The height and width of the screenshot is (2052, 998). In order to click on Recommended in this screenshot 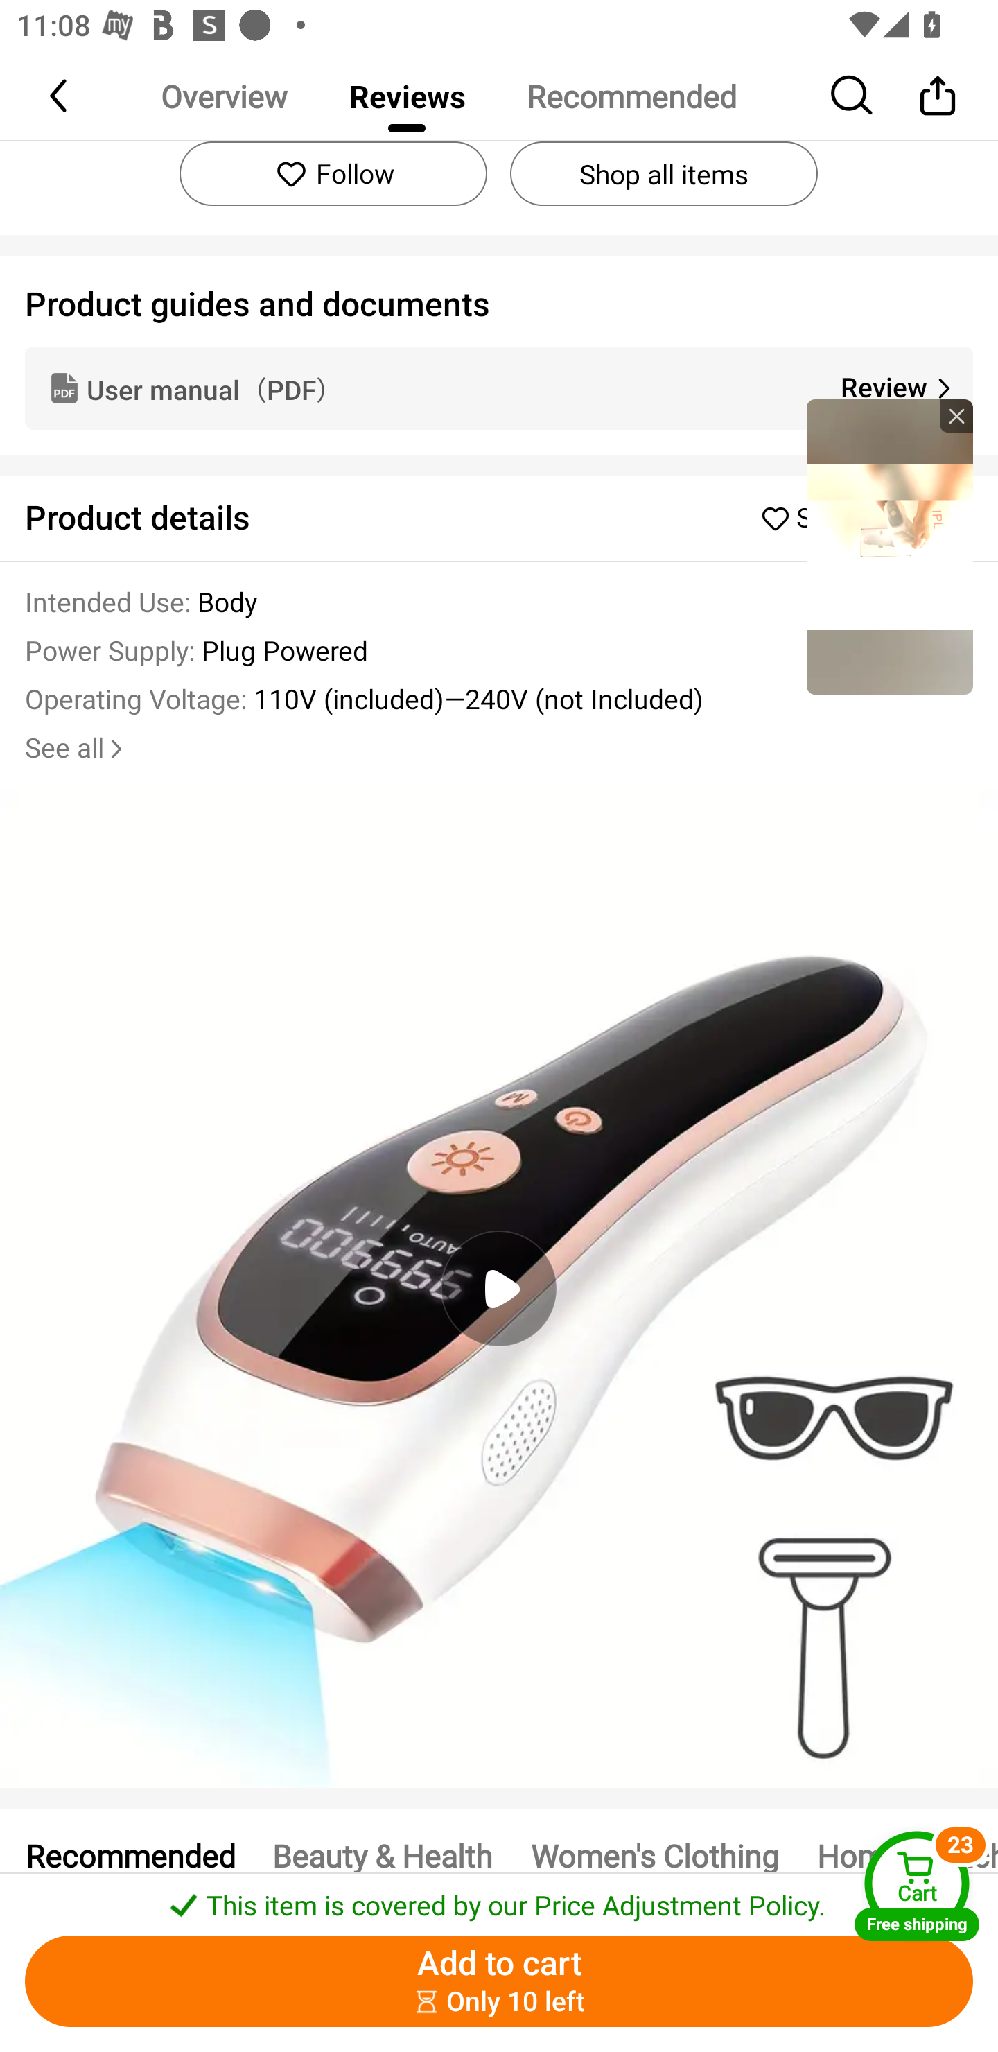, I will do `click(129, 1854)`.